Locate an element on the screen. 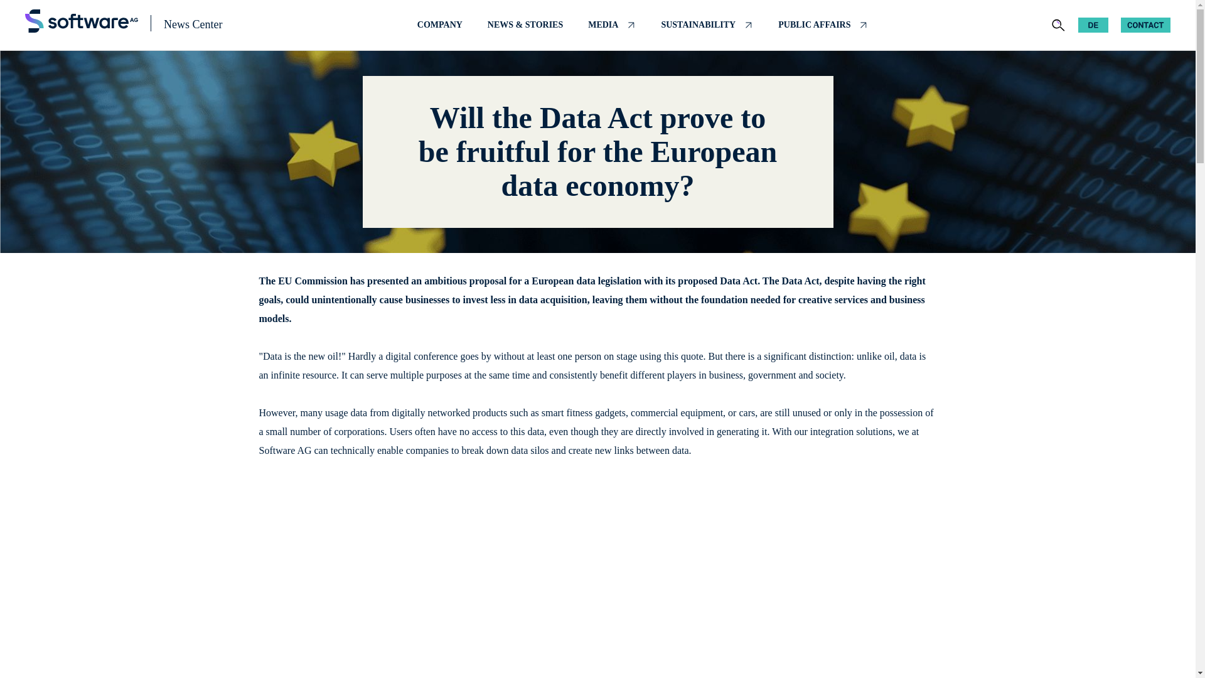 Image resolution: width=1205 pixels, height=678 pixels. Software AG News Center is located at coordinates (82, 21).